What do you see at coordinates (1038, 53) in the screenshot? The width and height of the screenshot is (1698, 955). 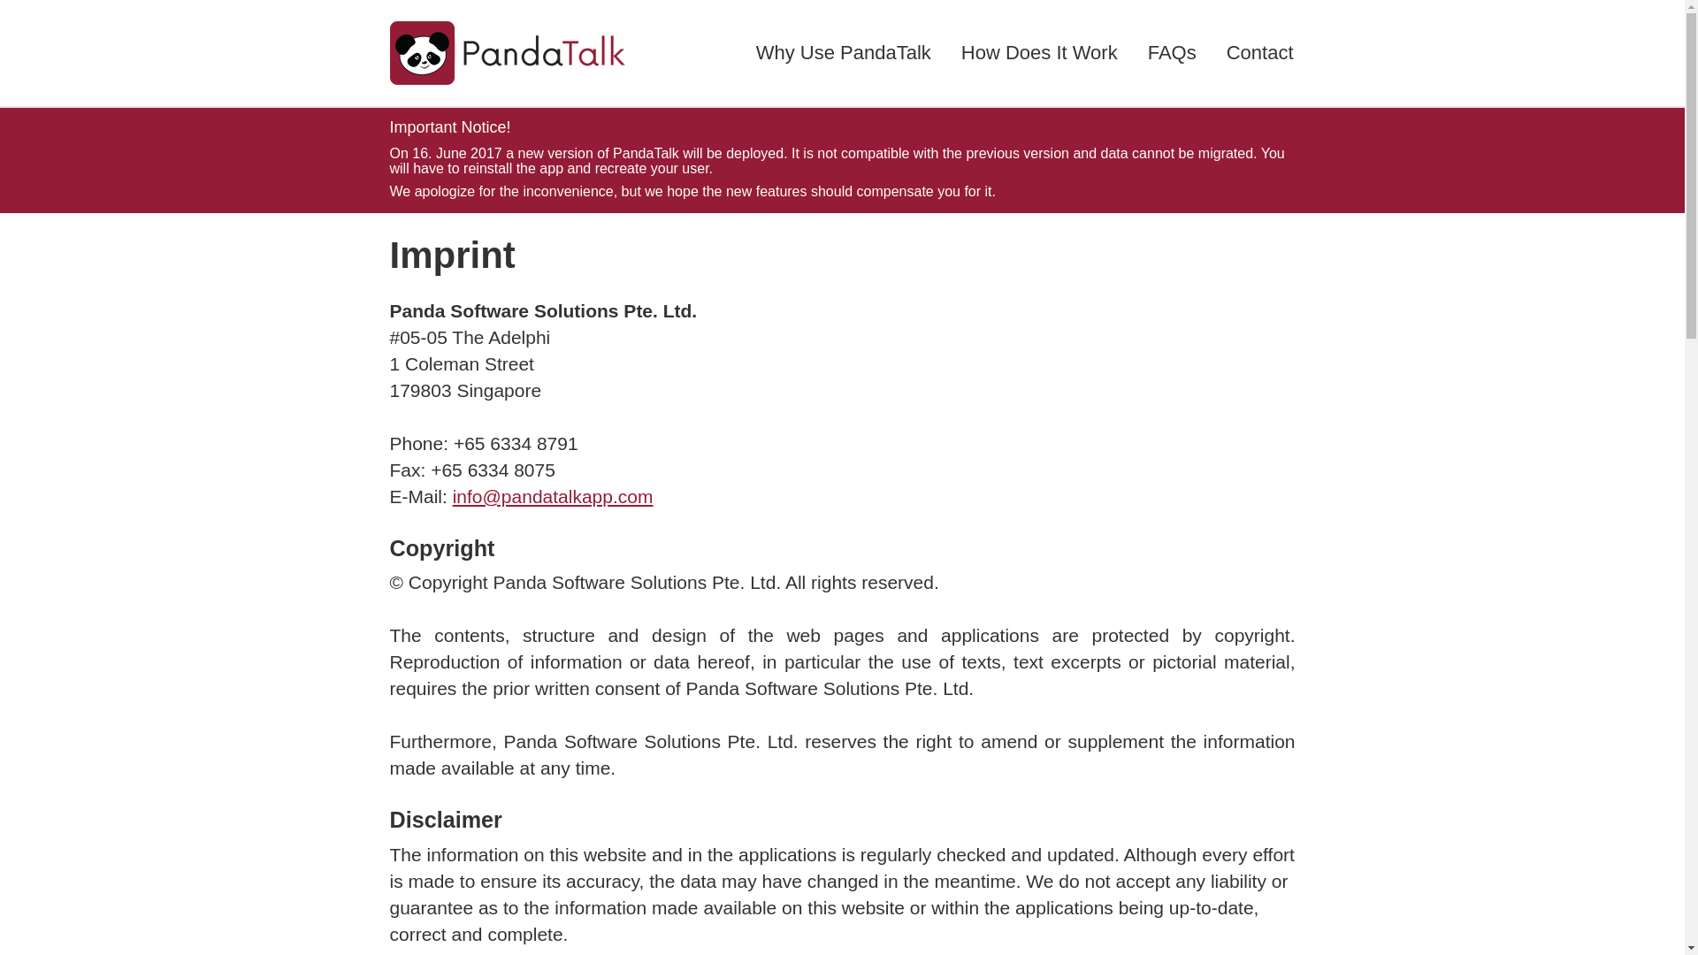 I see `How Does It Work` at bounding box center [1038, 53].